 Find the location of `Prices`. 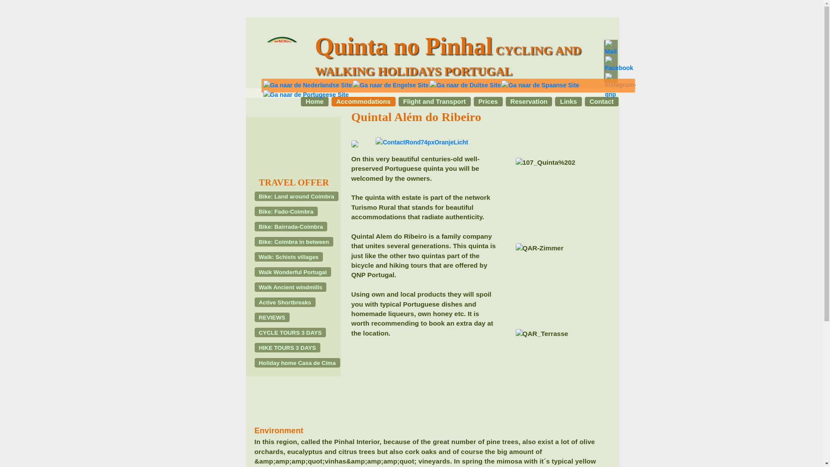

Prices is located at coordinates (488, 101).